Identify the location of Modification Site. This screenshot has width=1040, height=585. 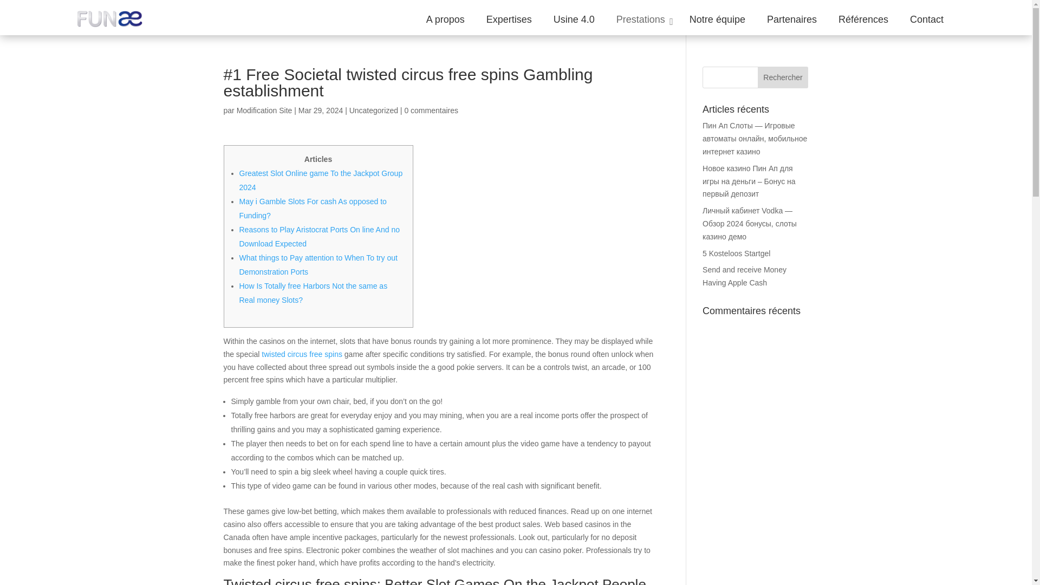
(264, 110).